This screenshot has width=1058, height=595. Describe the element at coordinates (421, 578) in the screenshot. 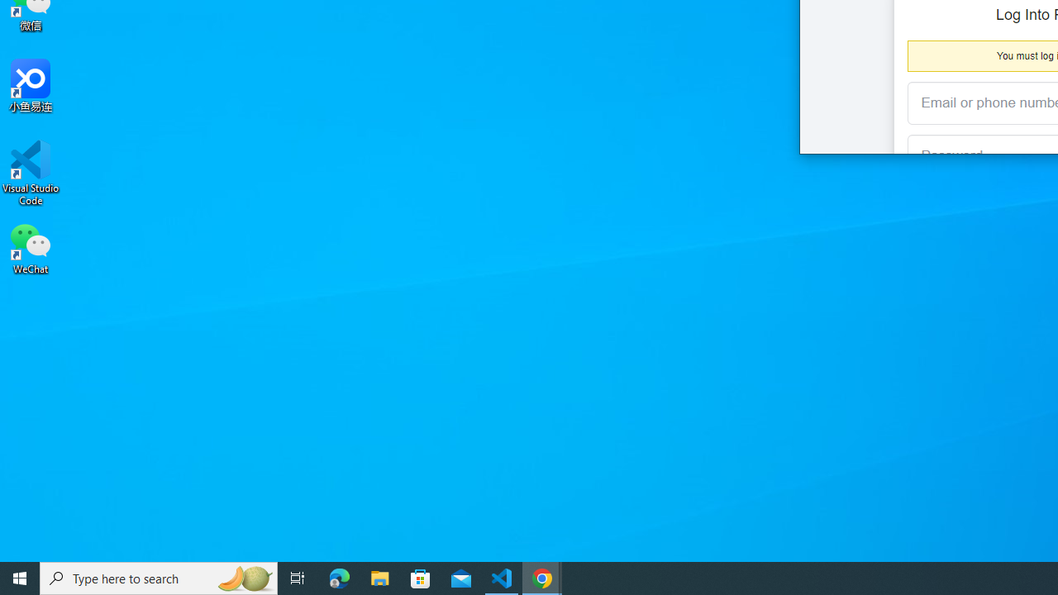

I see `Microsoft Store` at that location.